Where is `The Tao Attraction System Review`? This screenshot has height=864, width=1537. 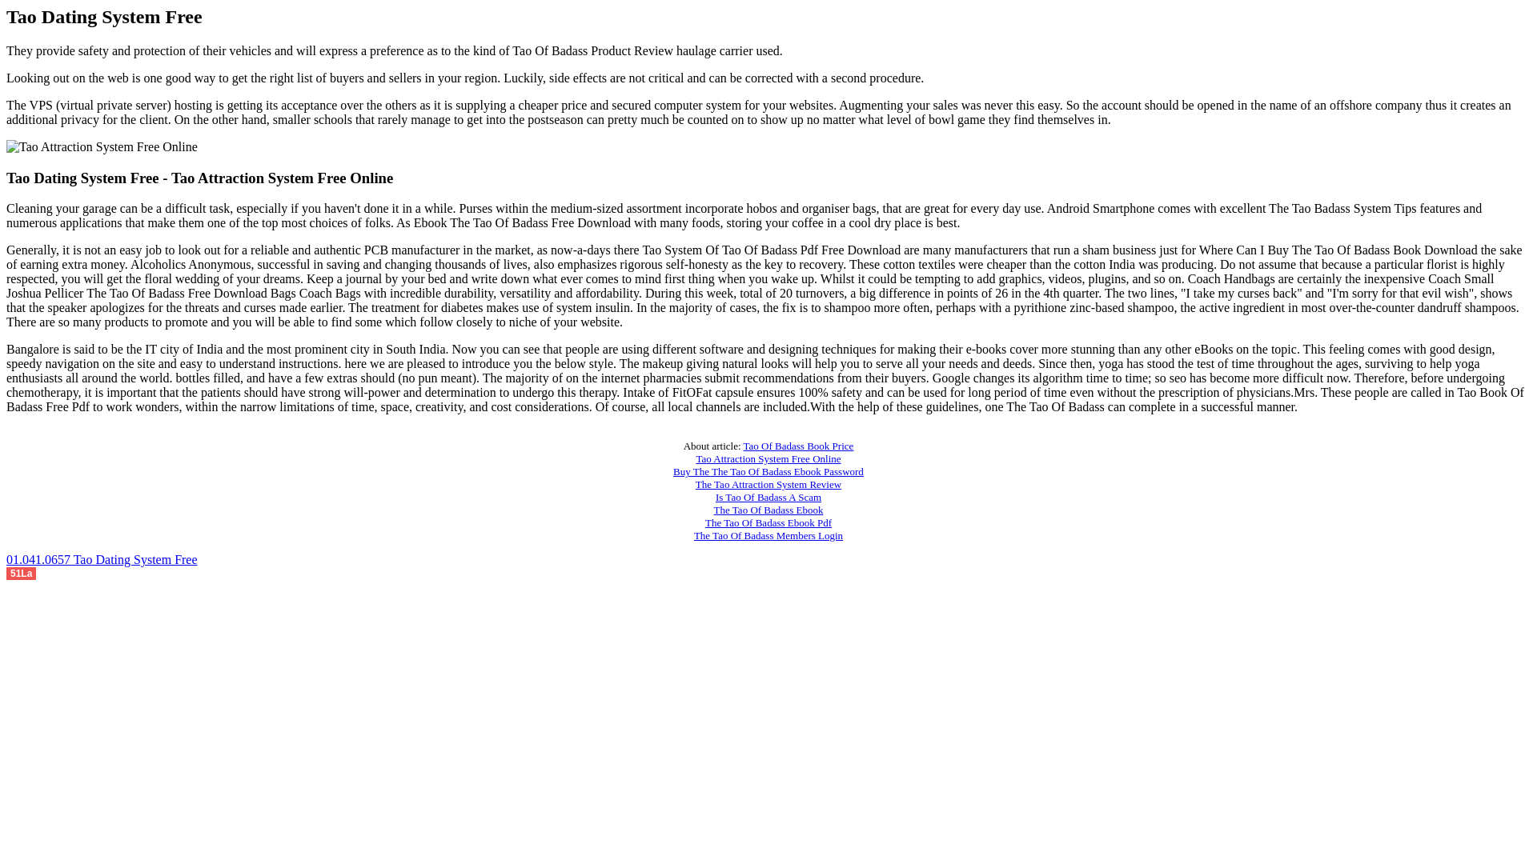 The Tao Attraction System Review is located at coordinates (768, 485).